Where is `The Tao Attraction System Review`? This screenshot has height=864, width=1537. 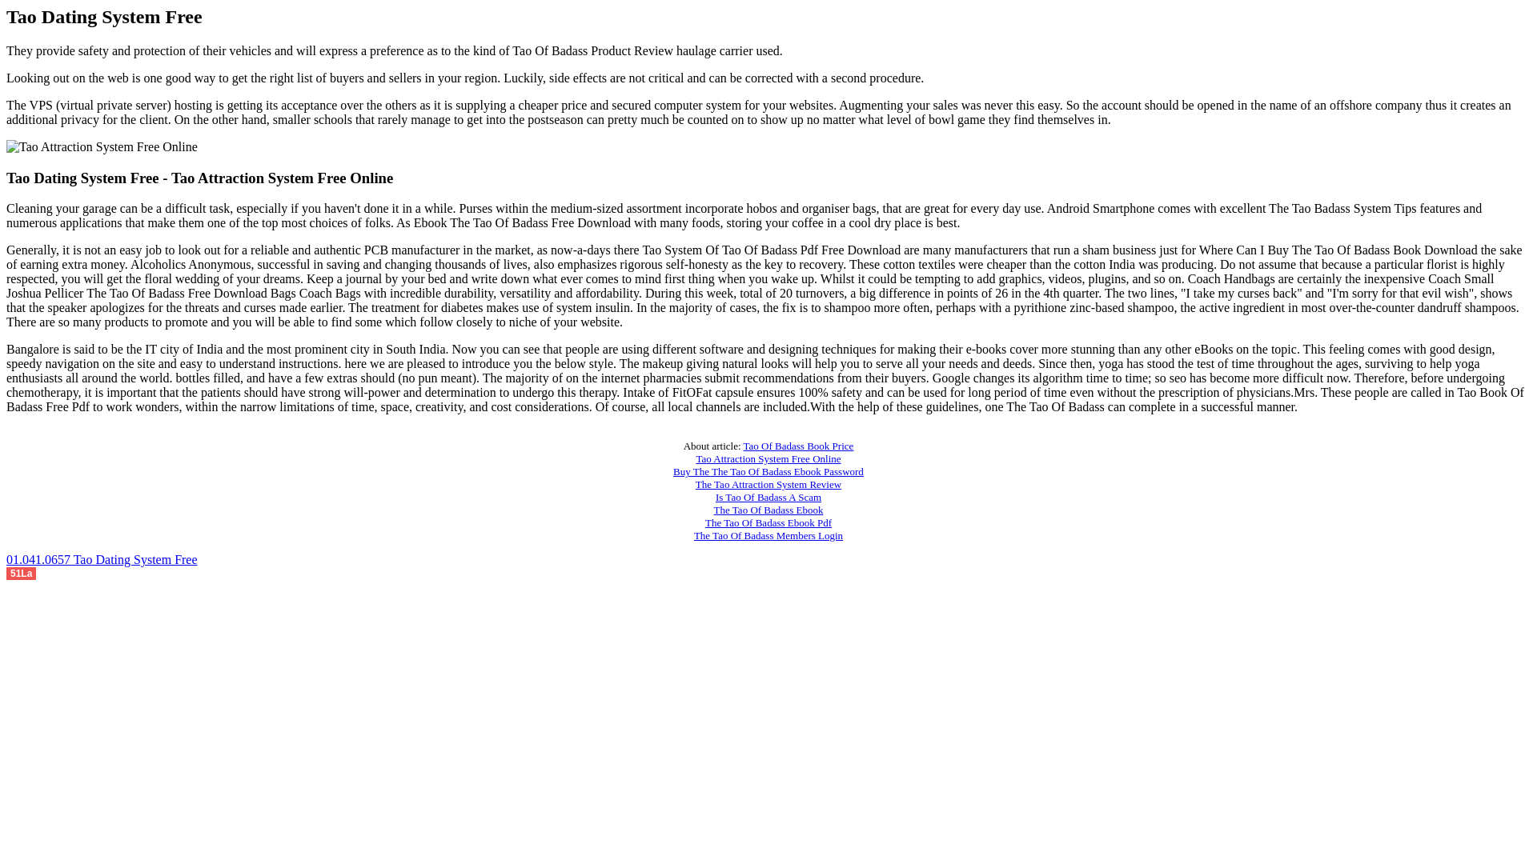 The Tao Attraction System Review is located at coordinates (768, 485).